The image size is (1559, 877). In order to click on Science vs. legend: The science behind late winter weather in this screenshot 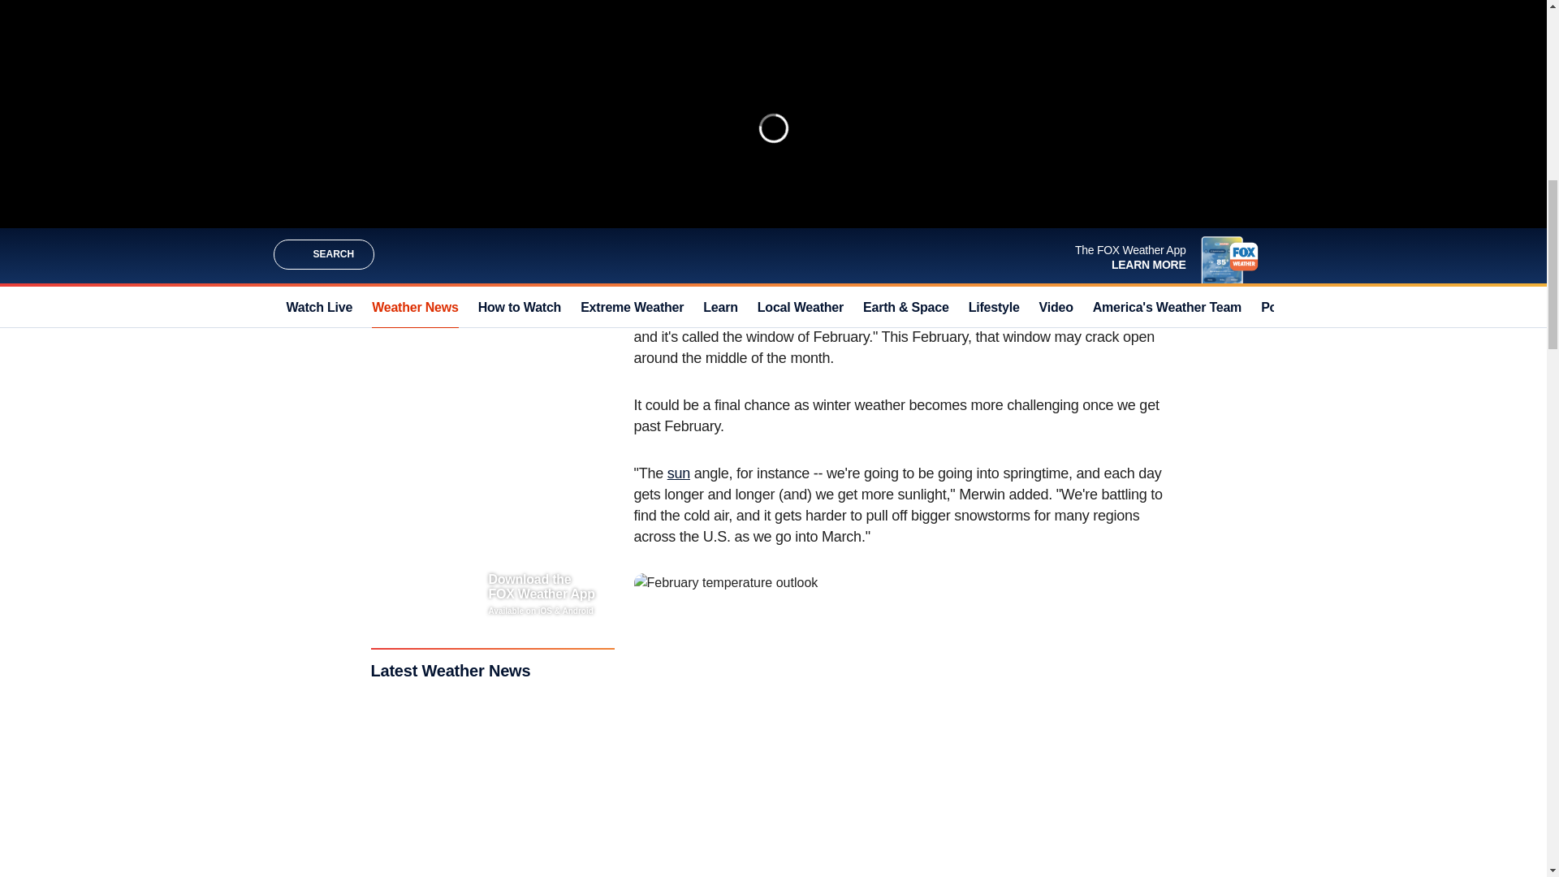, I will do `click(797, 73)`.